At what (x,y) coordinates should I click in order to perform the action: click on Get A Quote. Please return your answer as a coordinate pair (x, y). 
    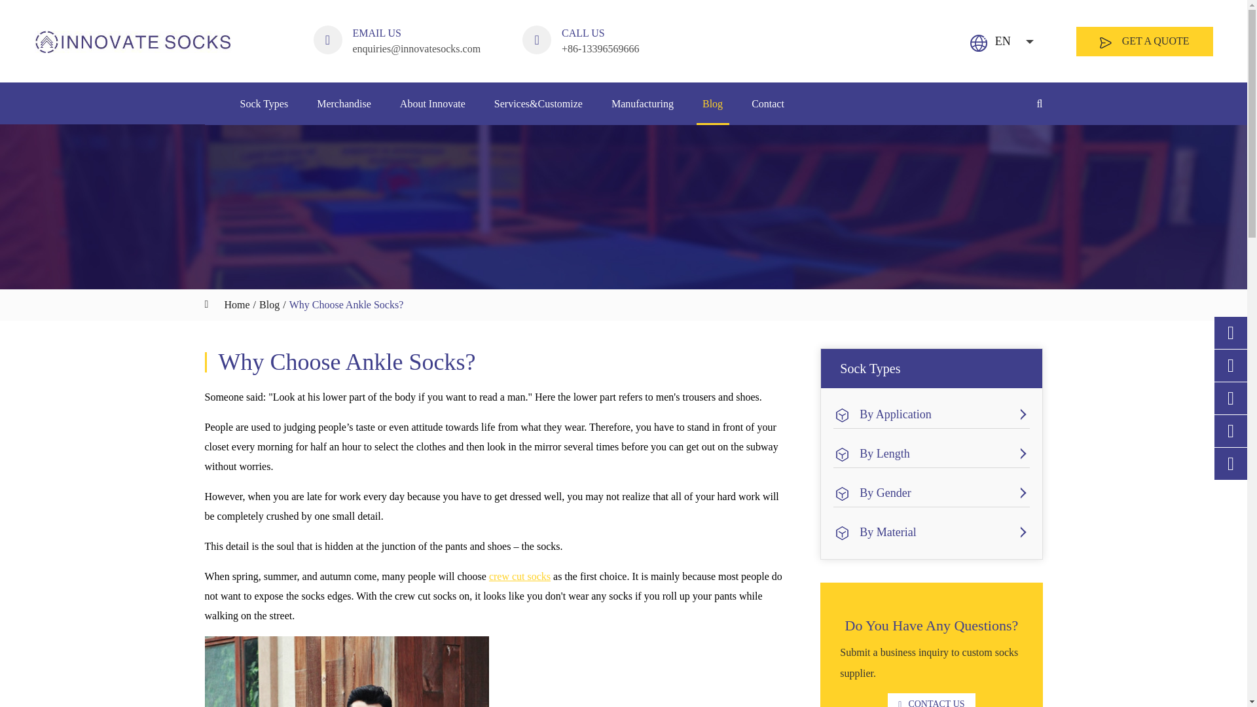
    Looking at the image, I should click on (1105, 43).